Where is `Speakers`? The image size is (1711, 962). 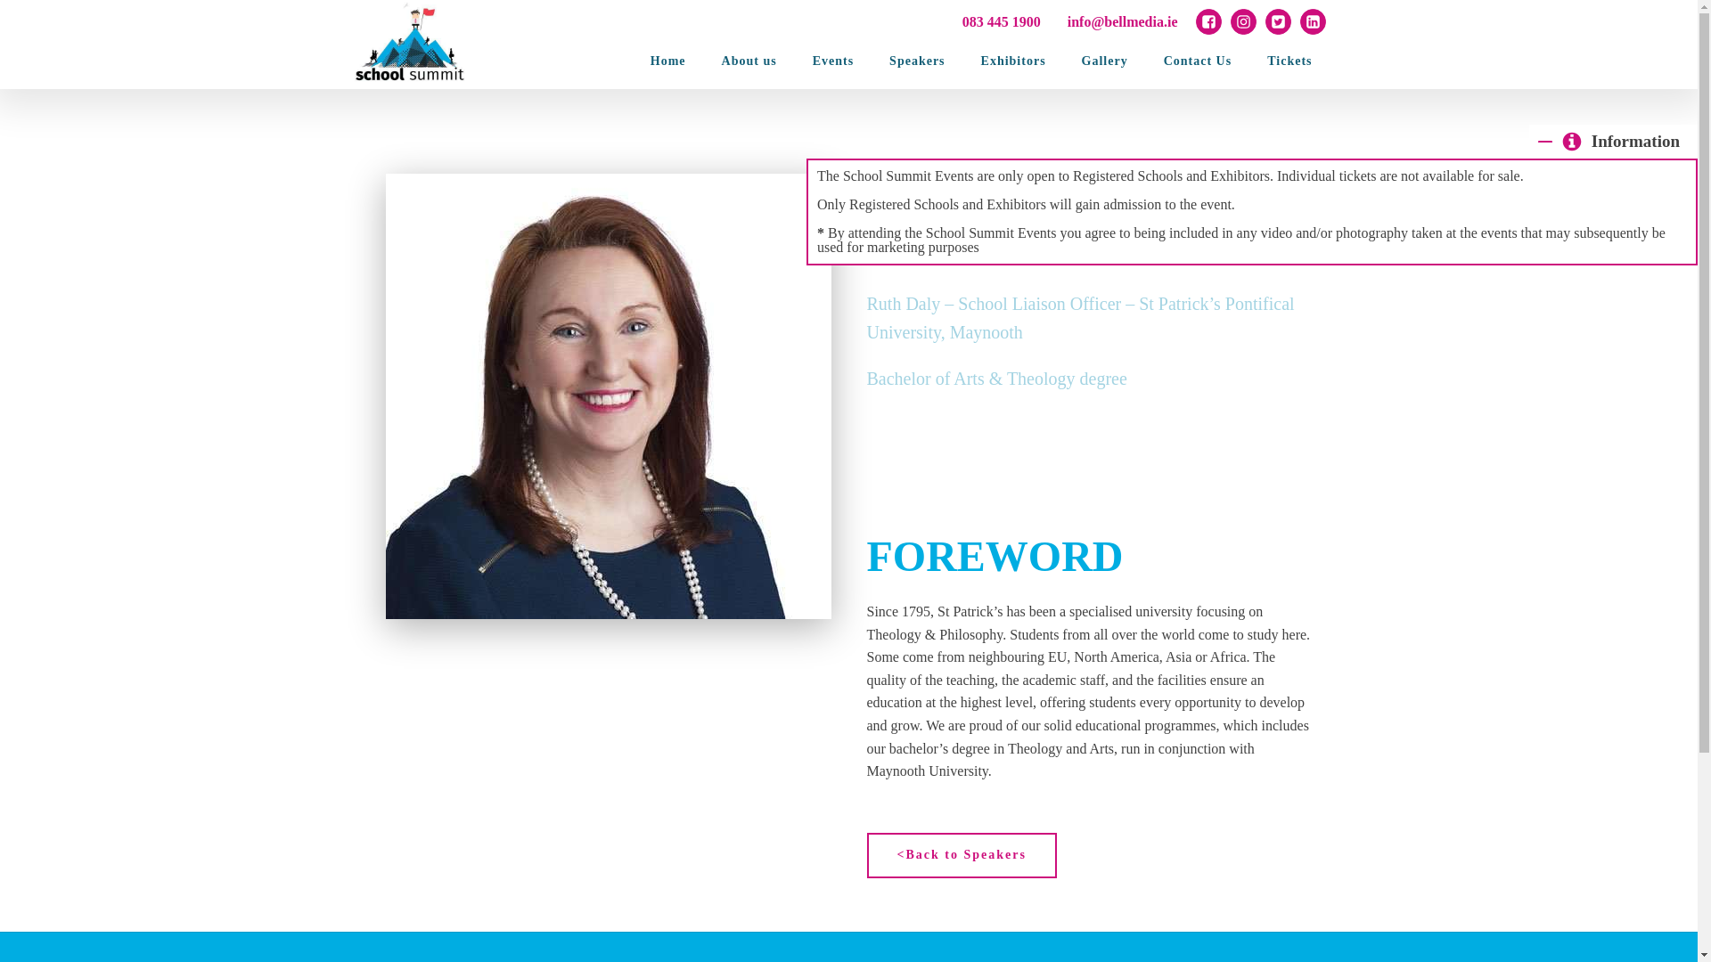
Speakers is located at coordinates (916, 61).